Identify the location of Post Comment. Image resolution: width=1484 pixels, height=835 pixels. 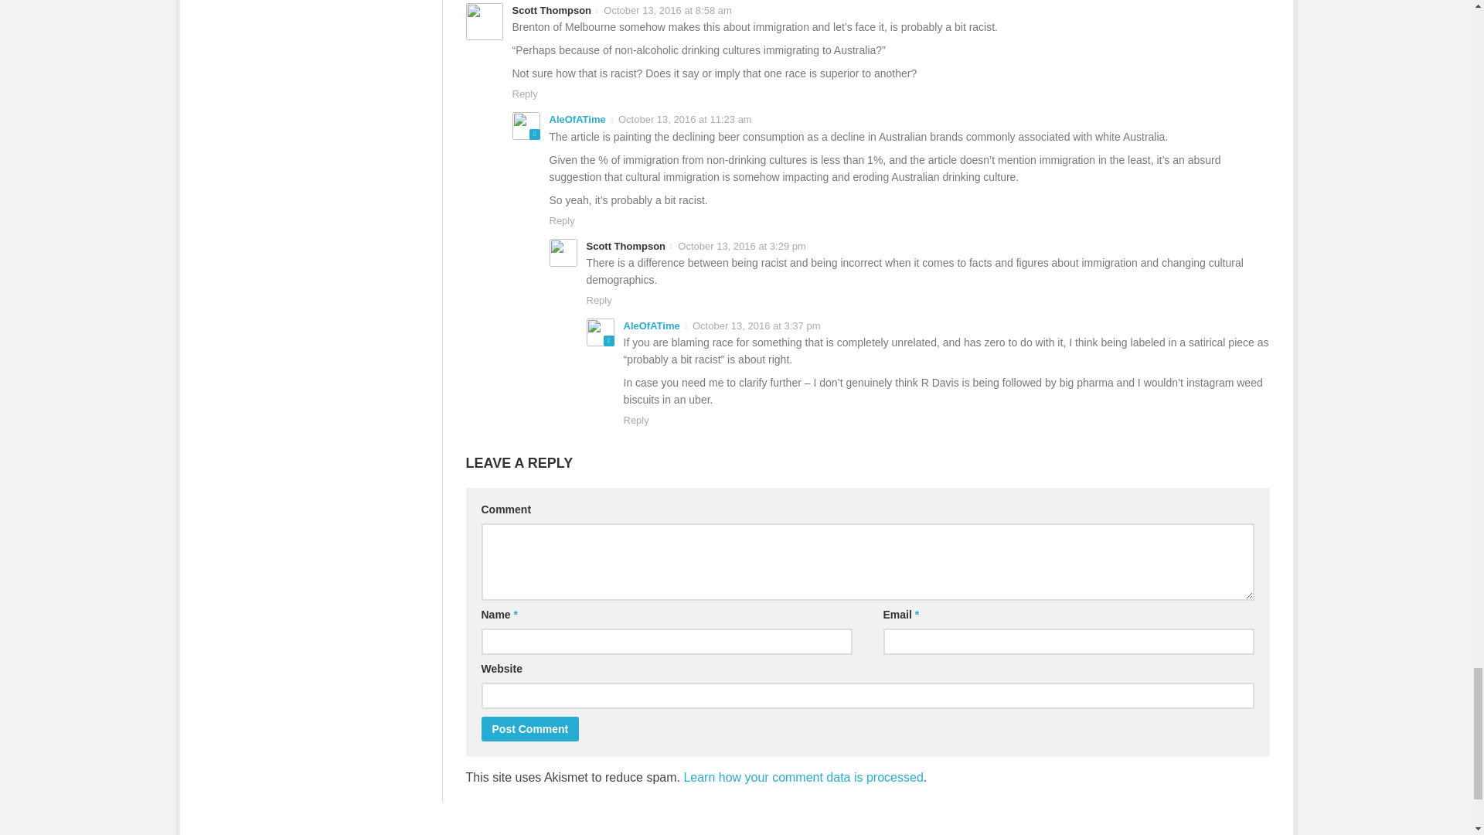
(529, 728).